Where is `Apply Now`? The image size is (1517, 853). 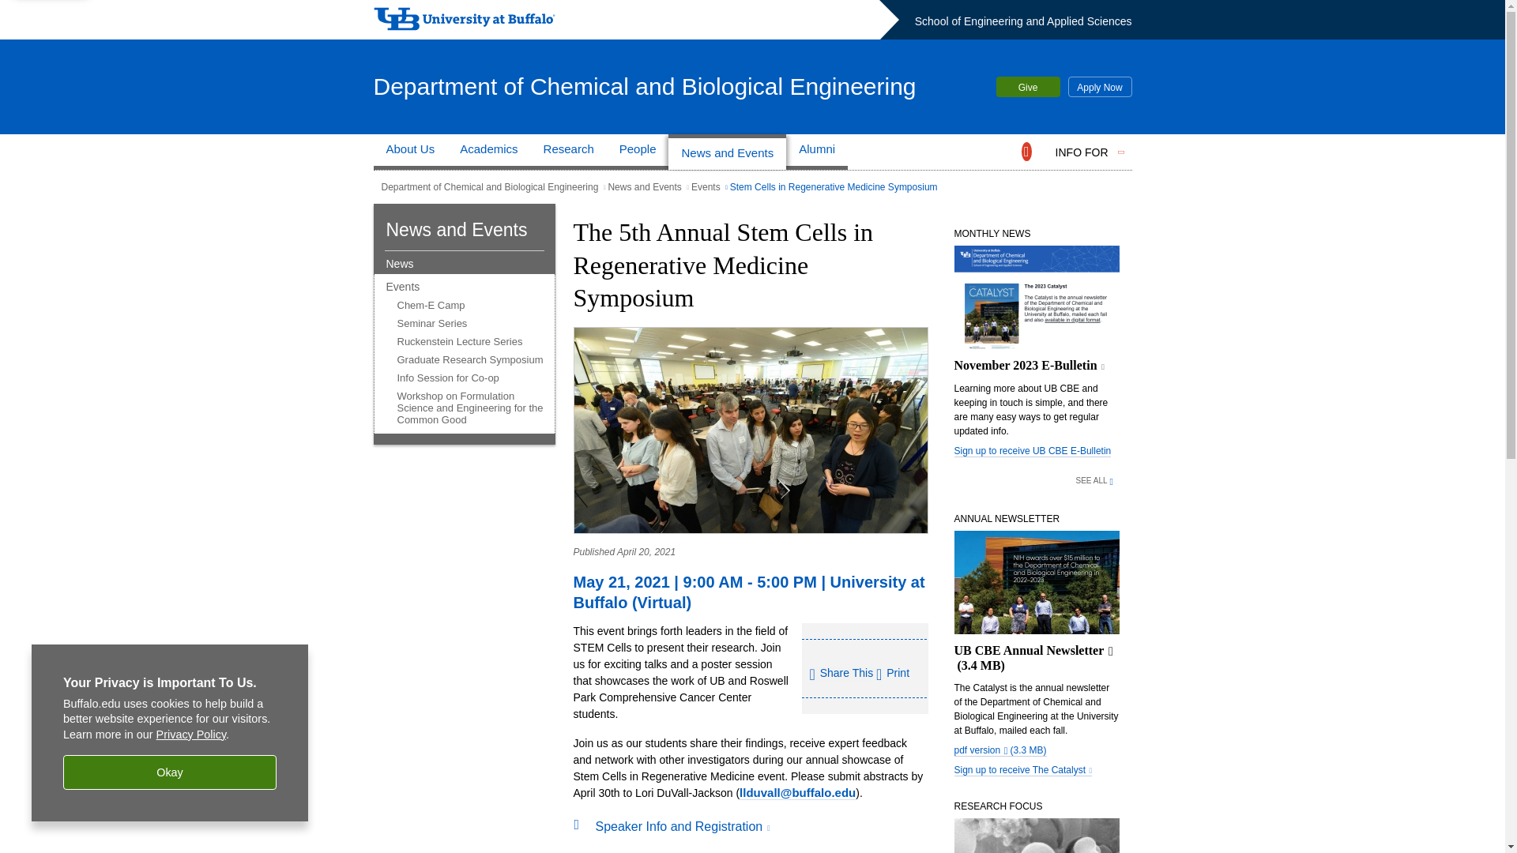 Apply Now is located at coordinates (1100, 87).